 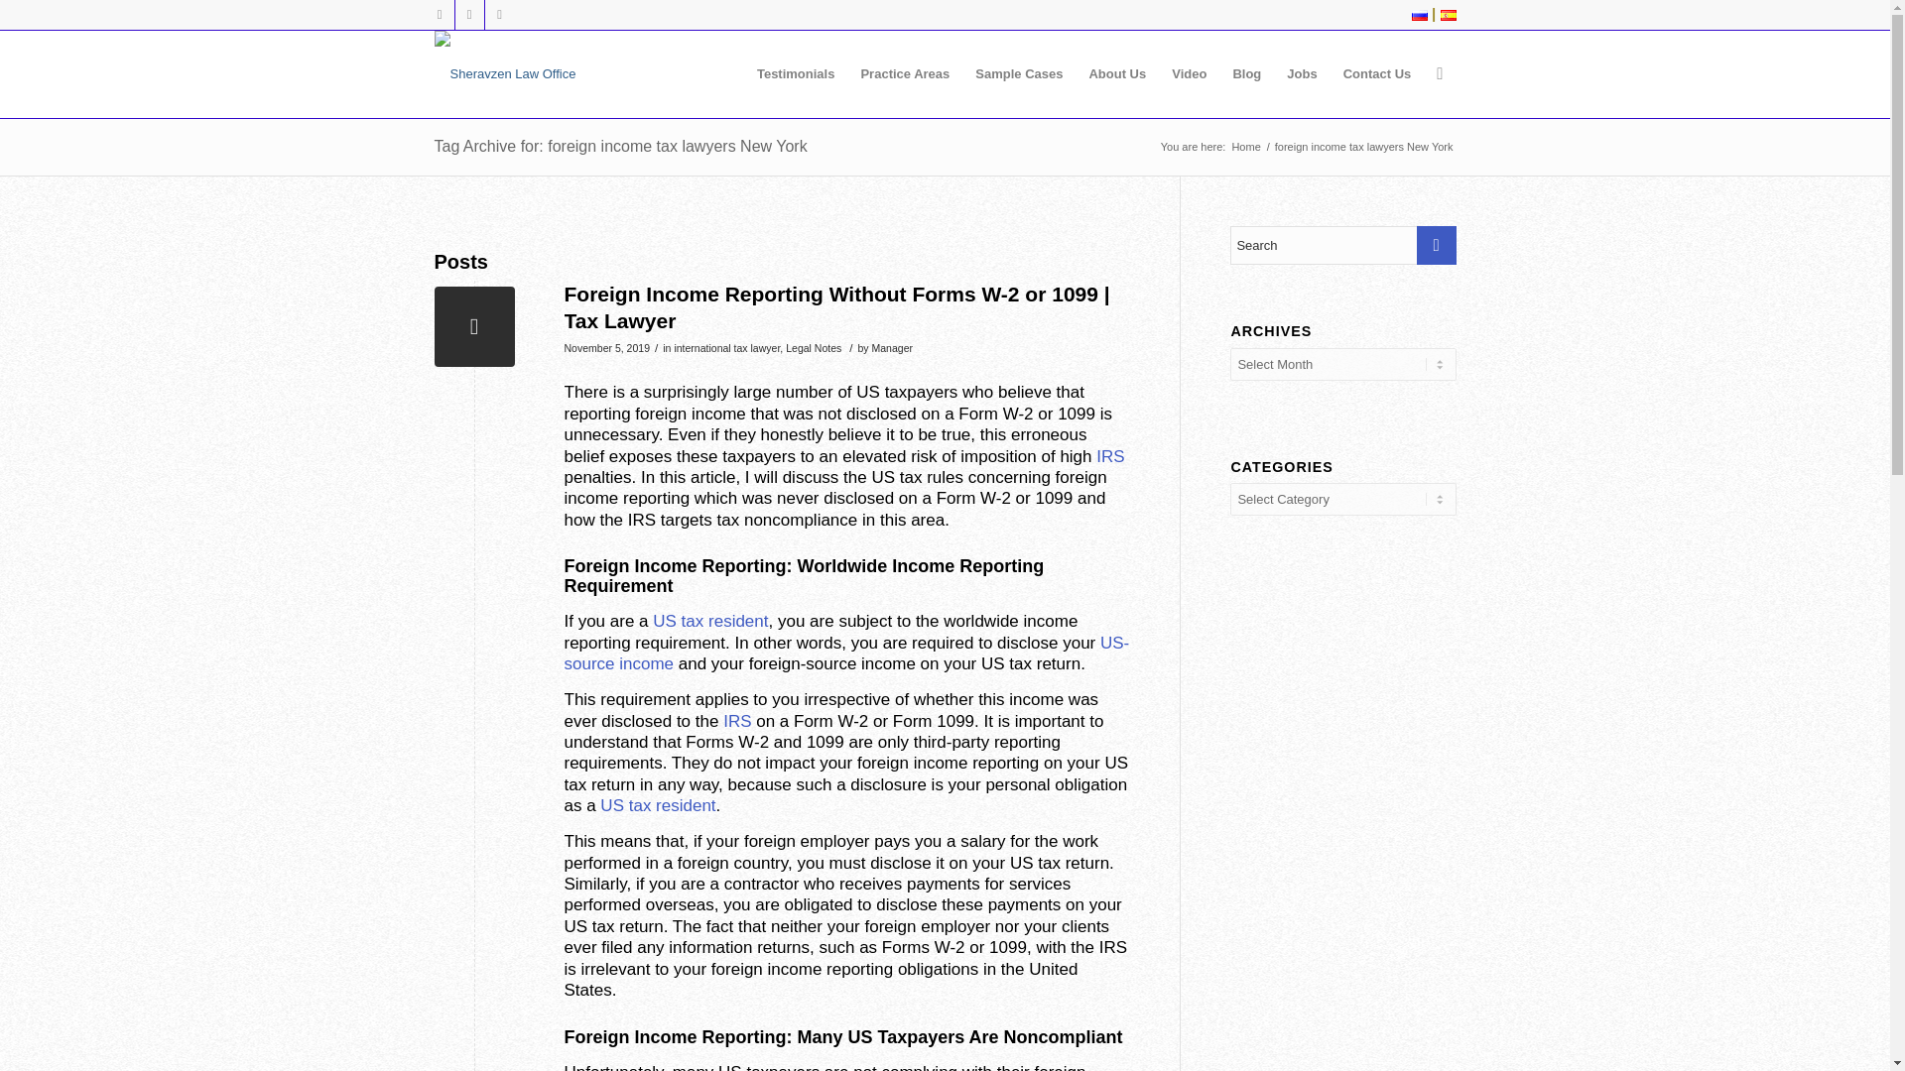 What do you see at coordinates (905, 73) in the screenshot?
I see `Practice Areas` at bounding box center [905, 73].